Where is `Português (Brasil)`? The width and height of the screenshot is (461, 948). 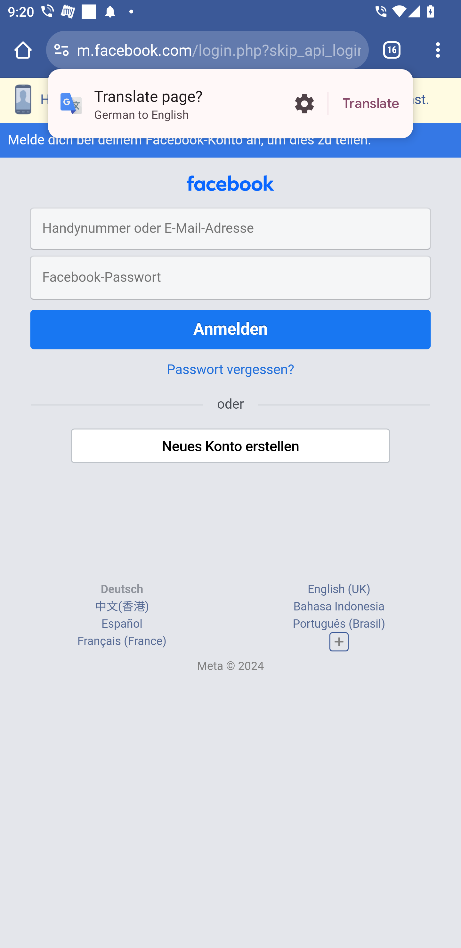 Português (Brasil) is located at coordinates (339, 624).